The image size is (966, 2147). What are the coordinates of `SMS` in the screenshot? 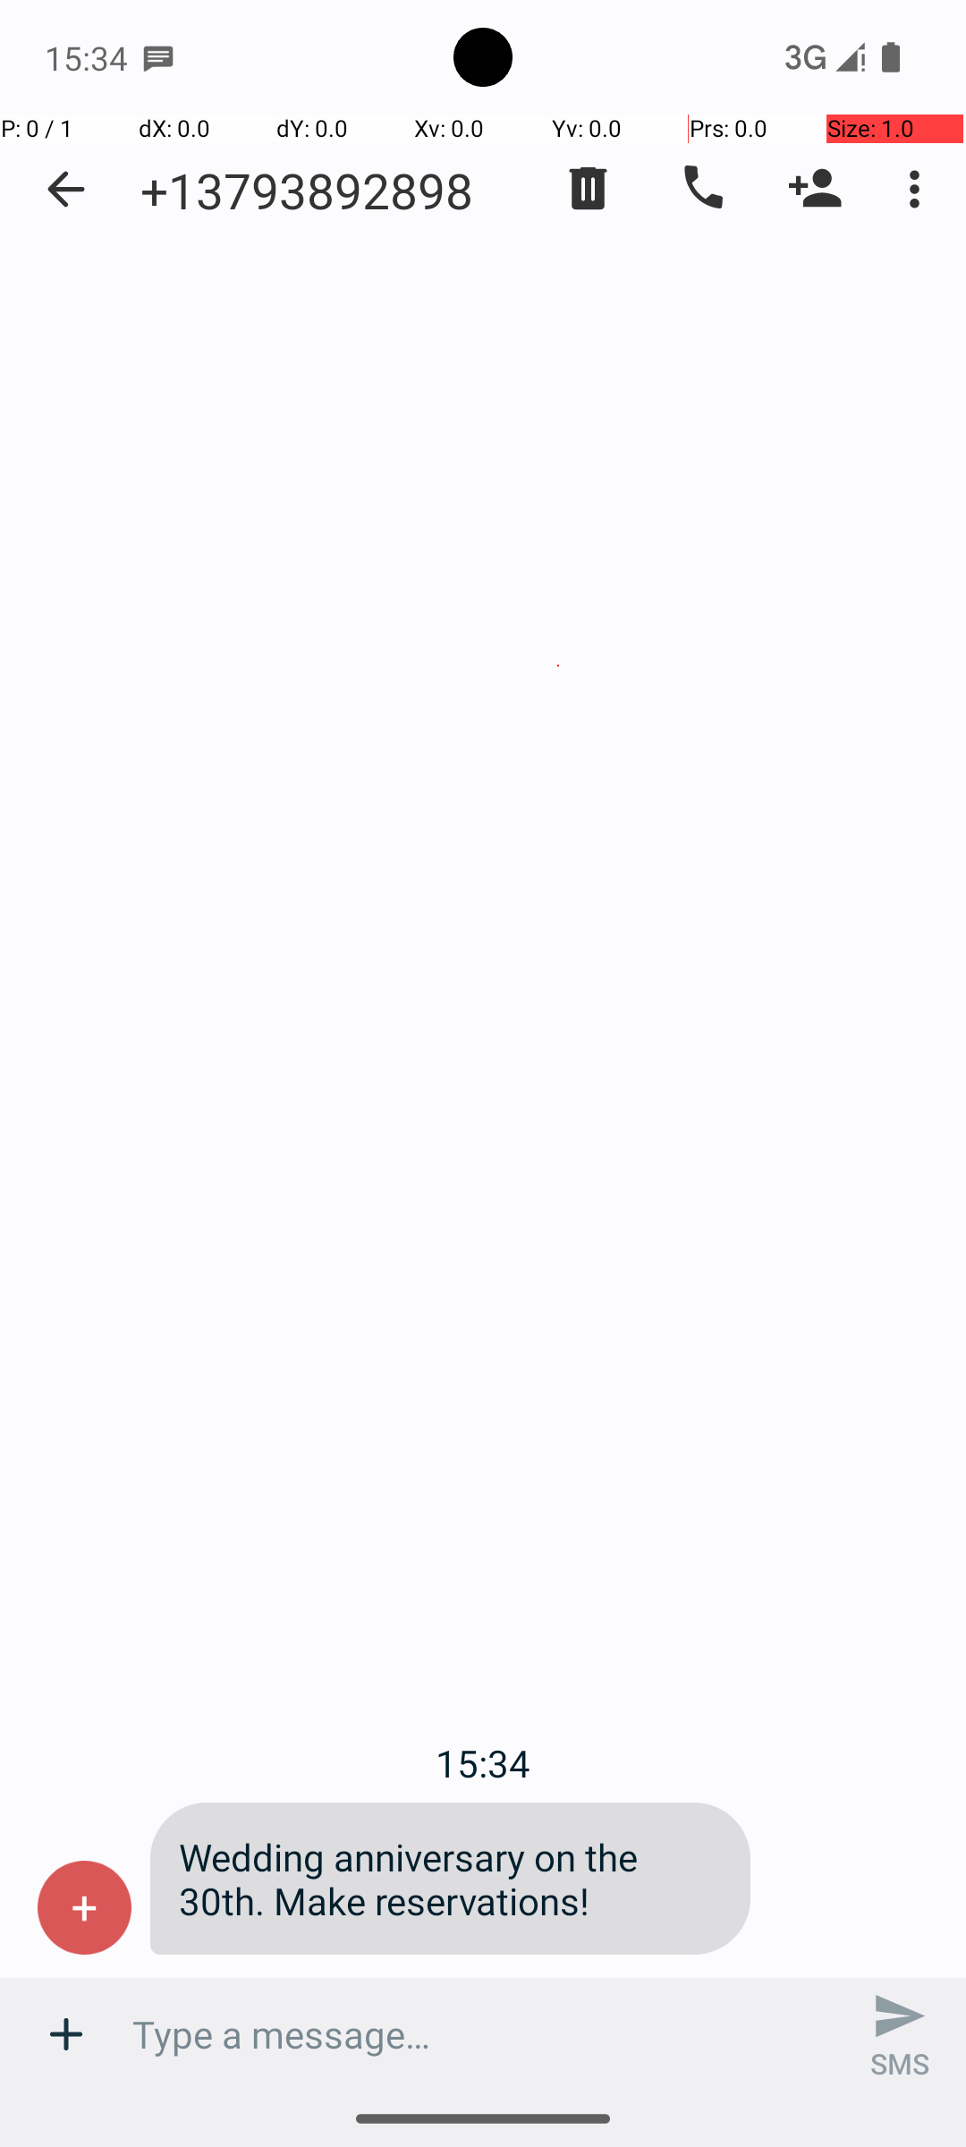 It's located at (900, 2034).